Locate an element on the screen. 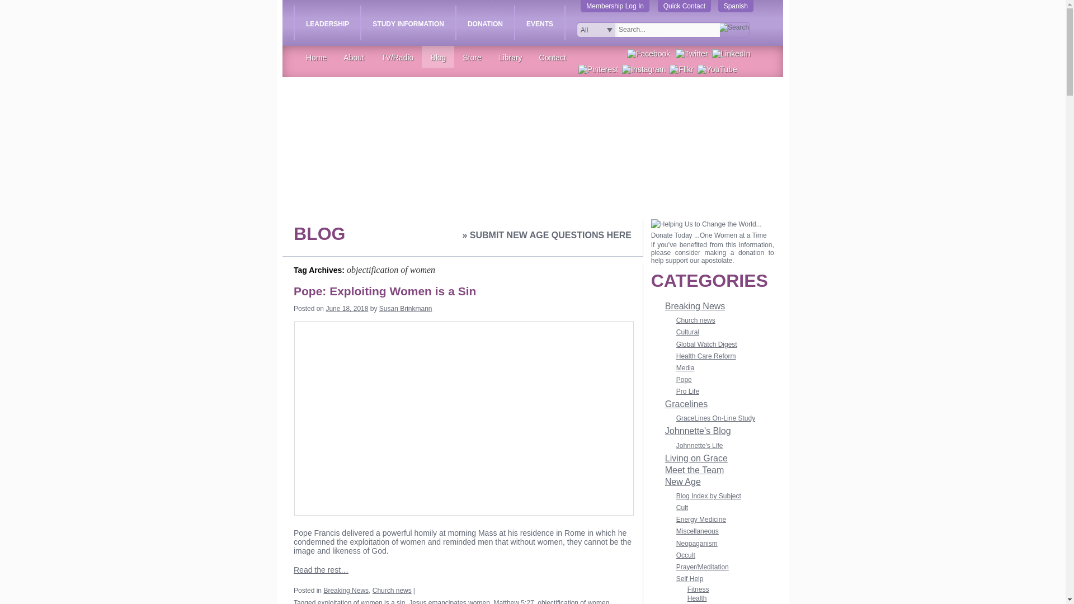 This screenshot has height=604, width=1074. Library is located at coordinates (510, 58).